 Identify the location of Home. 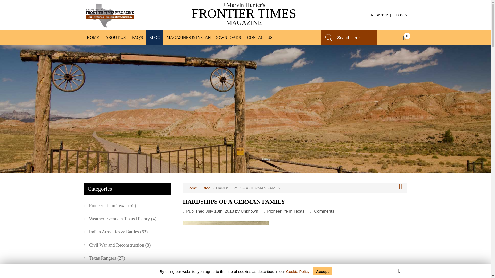
(192, 188).